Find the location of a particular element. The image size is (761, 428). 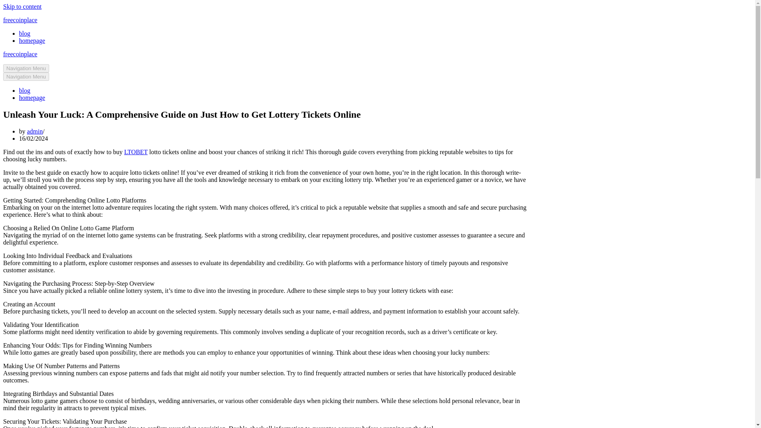

Navigation Menu is located at coordinates (26, 68).